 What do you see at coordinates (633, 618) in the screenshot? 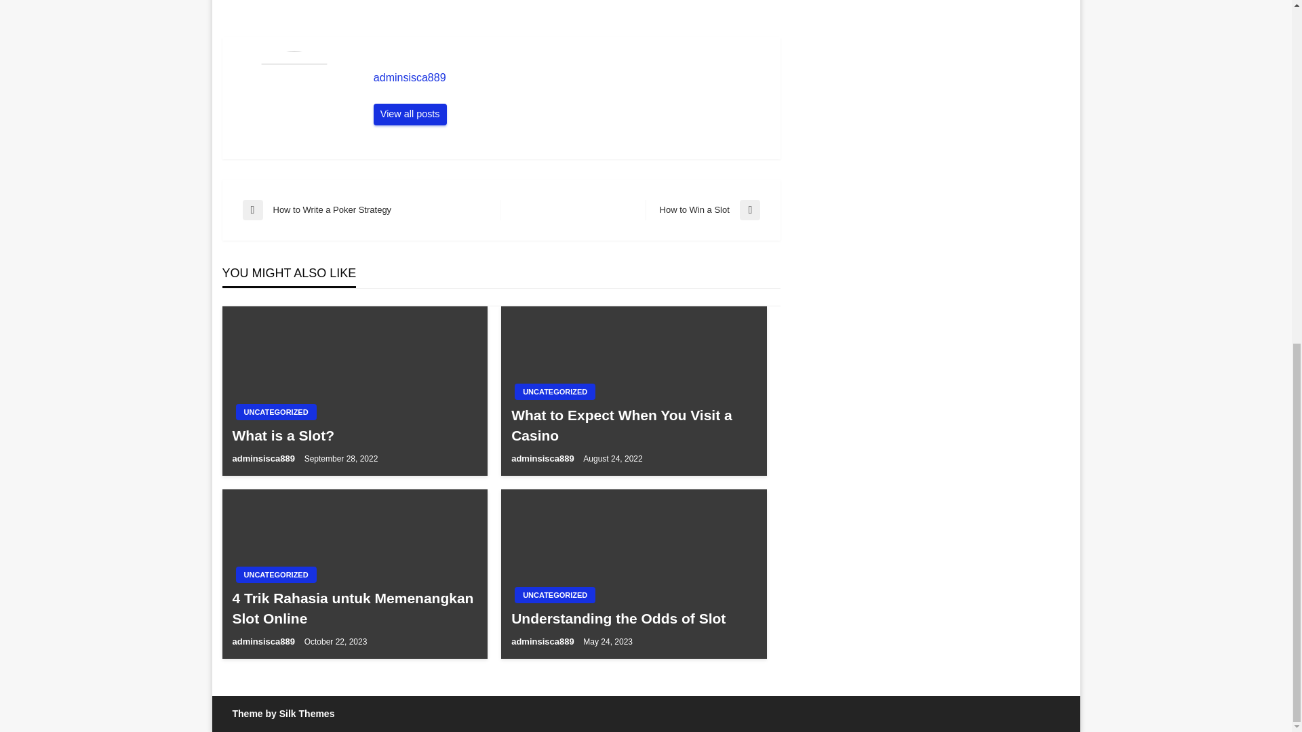
I see `adminsisca889` at bounding box center [633, 618].